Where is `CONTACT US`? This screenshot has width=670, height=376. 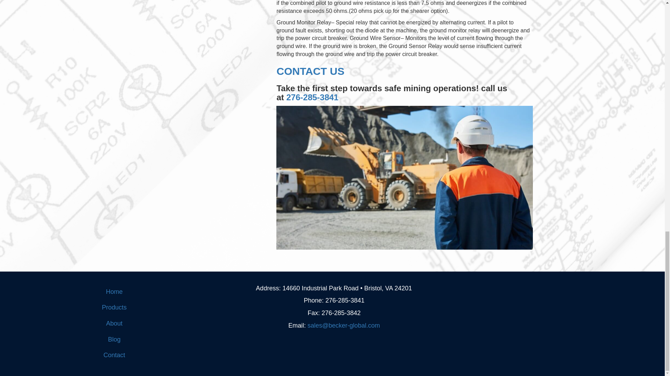
CONTACT US is located at coordinates (310, 71).